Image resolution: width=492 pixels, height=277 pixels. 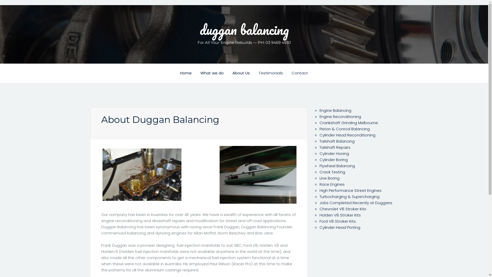 What do you see at coordinates (275, 72) in the screenshot?
I see `Testimonials` at bounding box center [275, 72].